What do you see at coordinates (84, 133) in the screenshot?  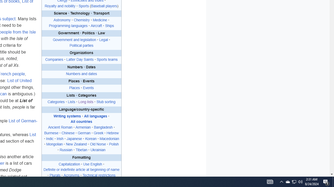 I see `German` at bounding box center [84, 133].